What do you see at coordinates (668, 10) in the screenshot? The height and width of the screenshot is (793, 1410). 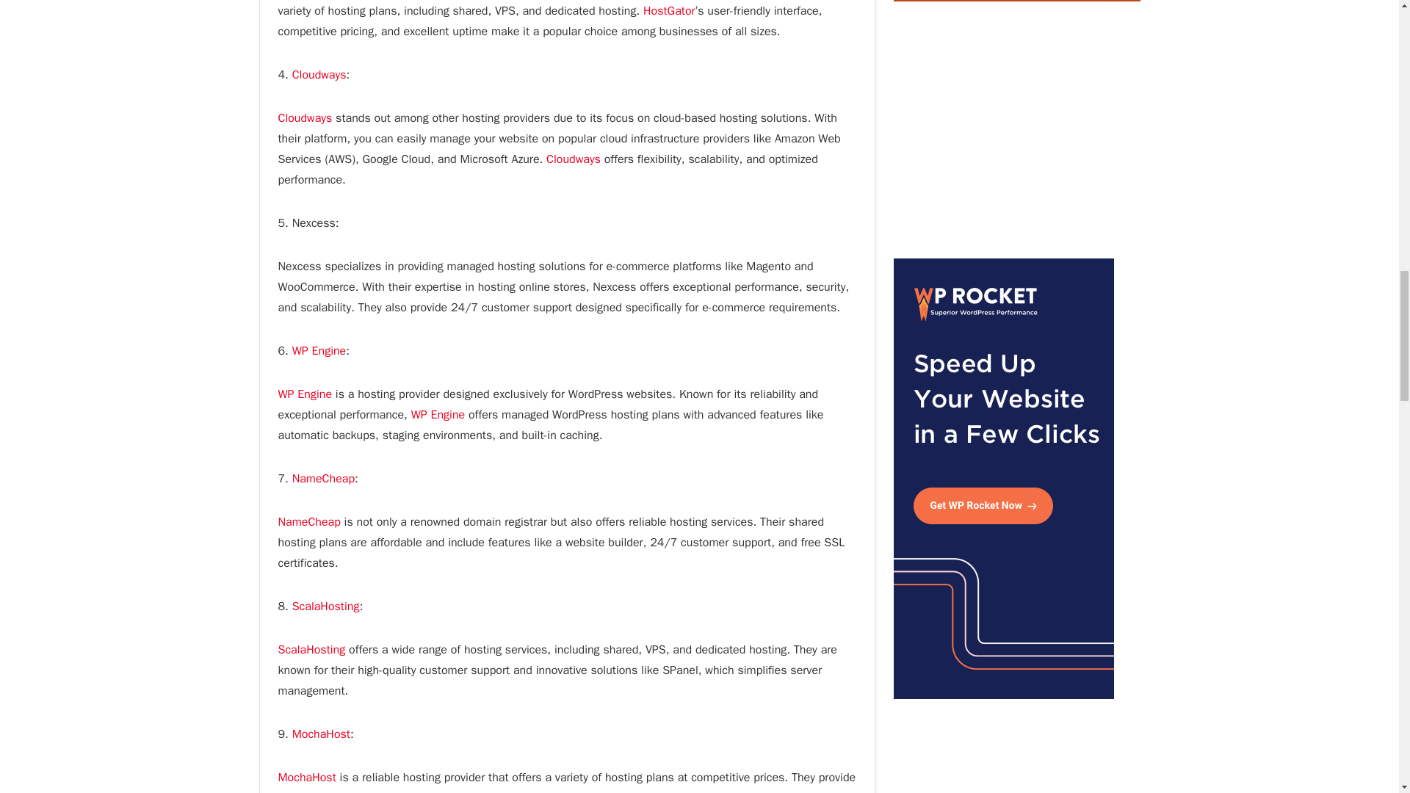 I see `HostGator` at bounding box center [668, 10].